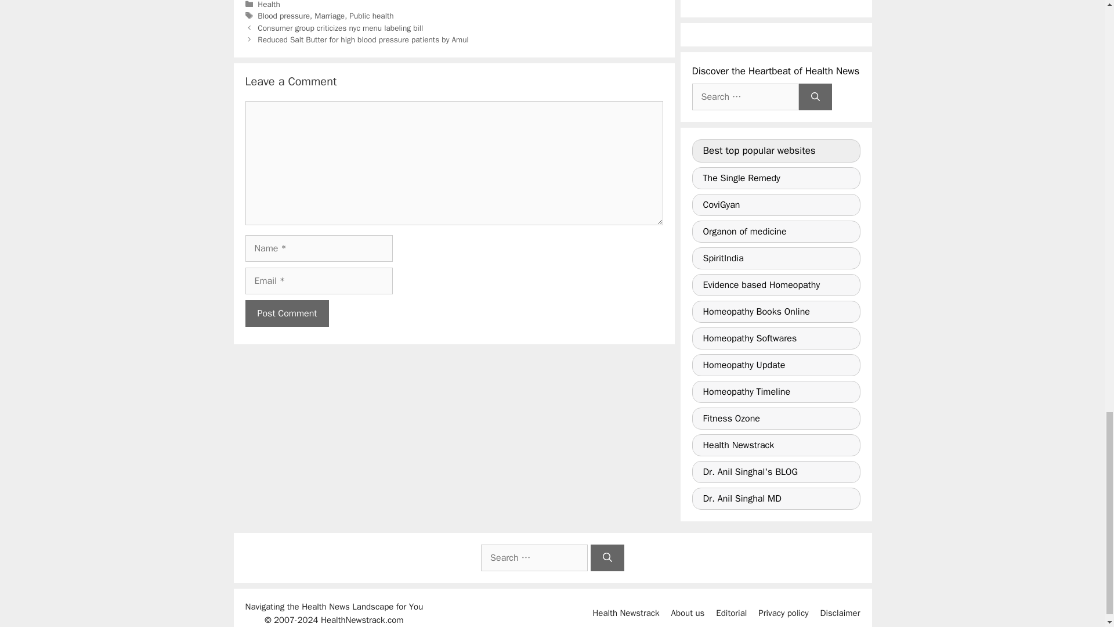 The width and height of the screenshot is (1114, 627). What do you see at coordinates (287, 313) in the screenshot?
I see `Post Comment` at bounding box center [287, 313].